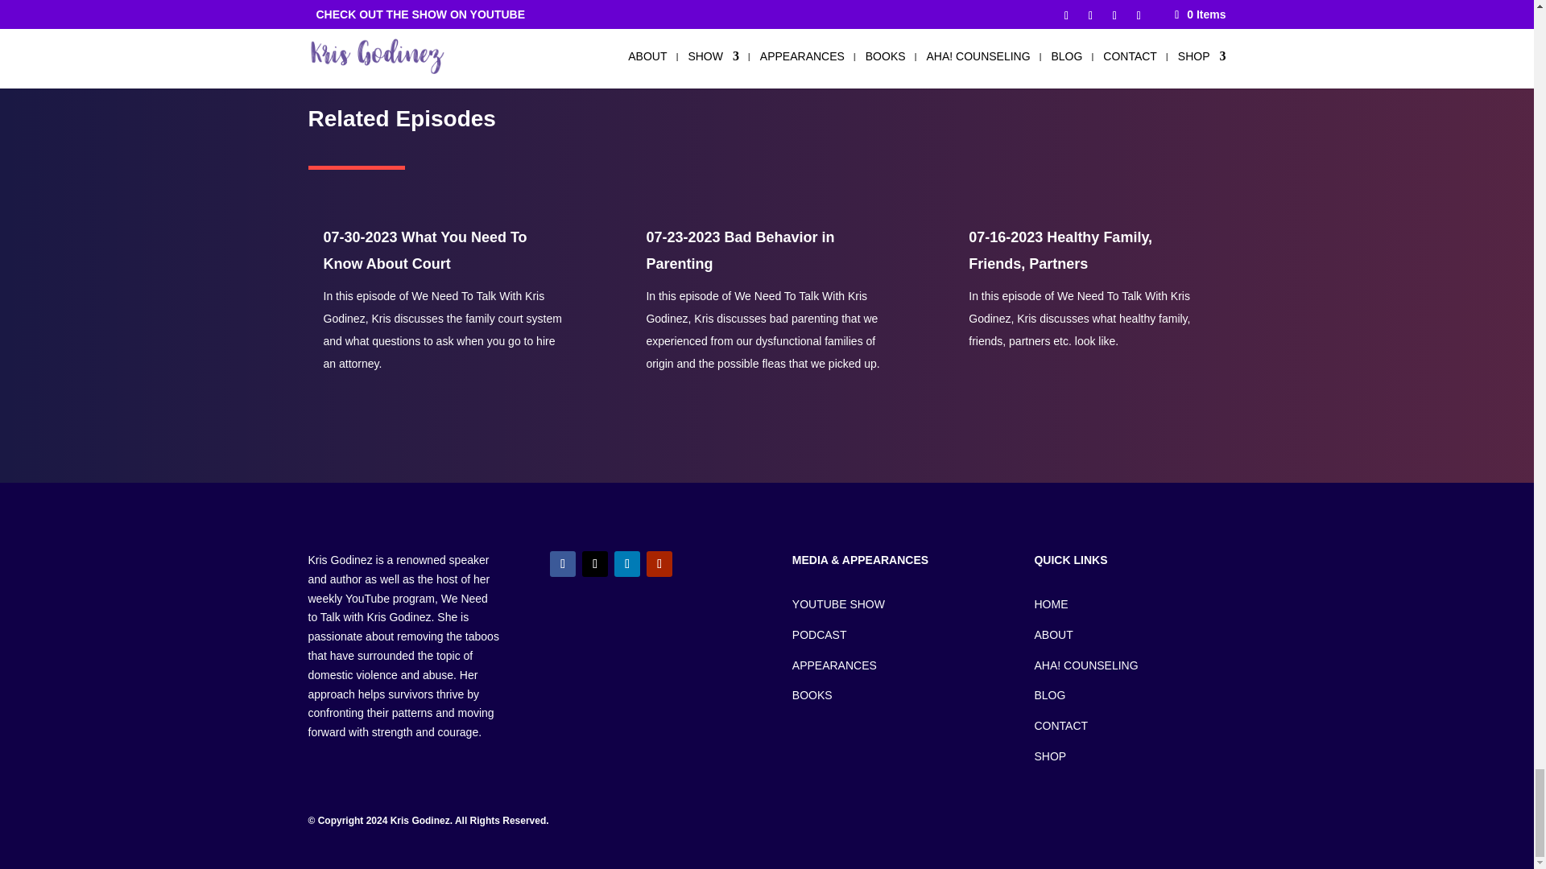 This screenshot has height=869, width=1546. I want to click on Follow on LinkedIn, so click(626, 563).